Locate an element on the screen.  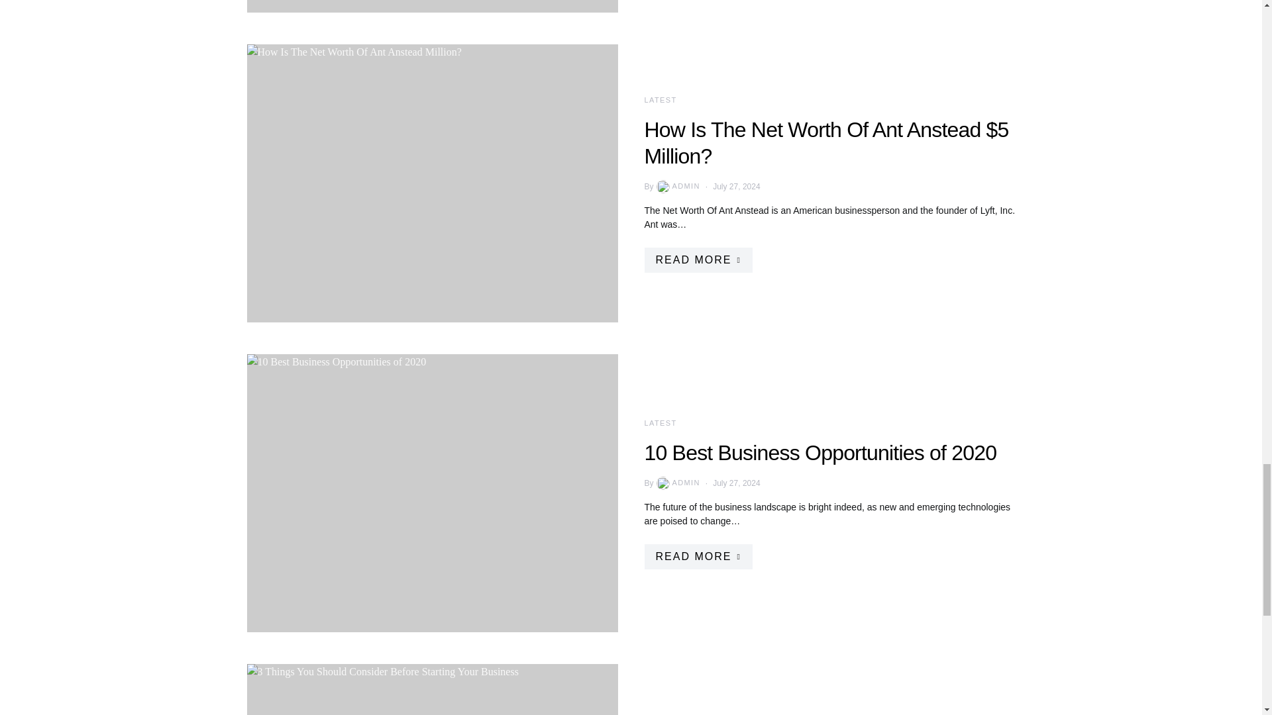
3 Things You Should Consider Before Starting Your Business is located at coordinates (432, 689).